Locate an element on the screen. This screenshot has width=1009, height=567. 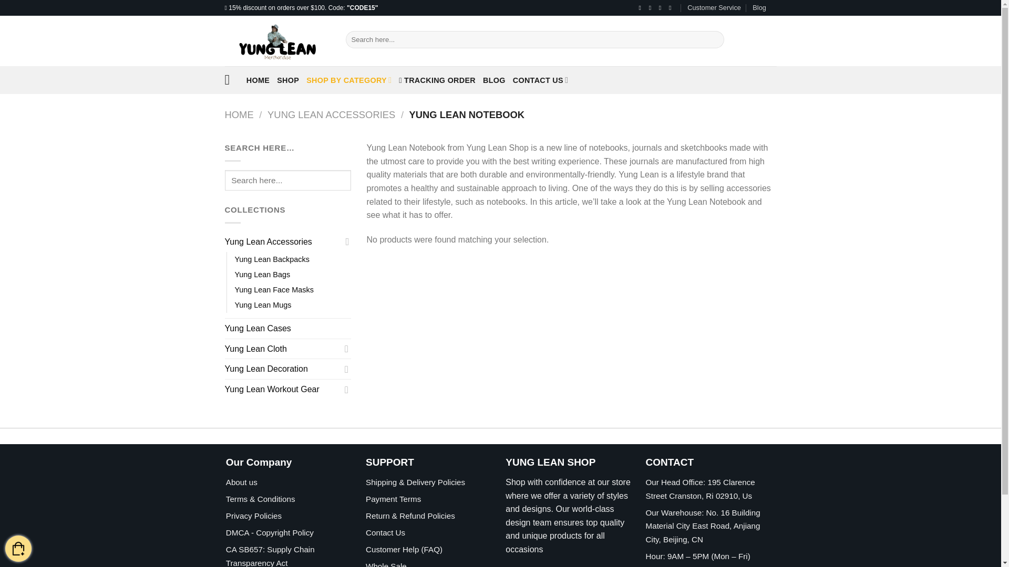
Yung Lean Shop - Official Yung Lean Merchandise Store is located at coordinates (277, 41).